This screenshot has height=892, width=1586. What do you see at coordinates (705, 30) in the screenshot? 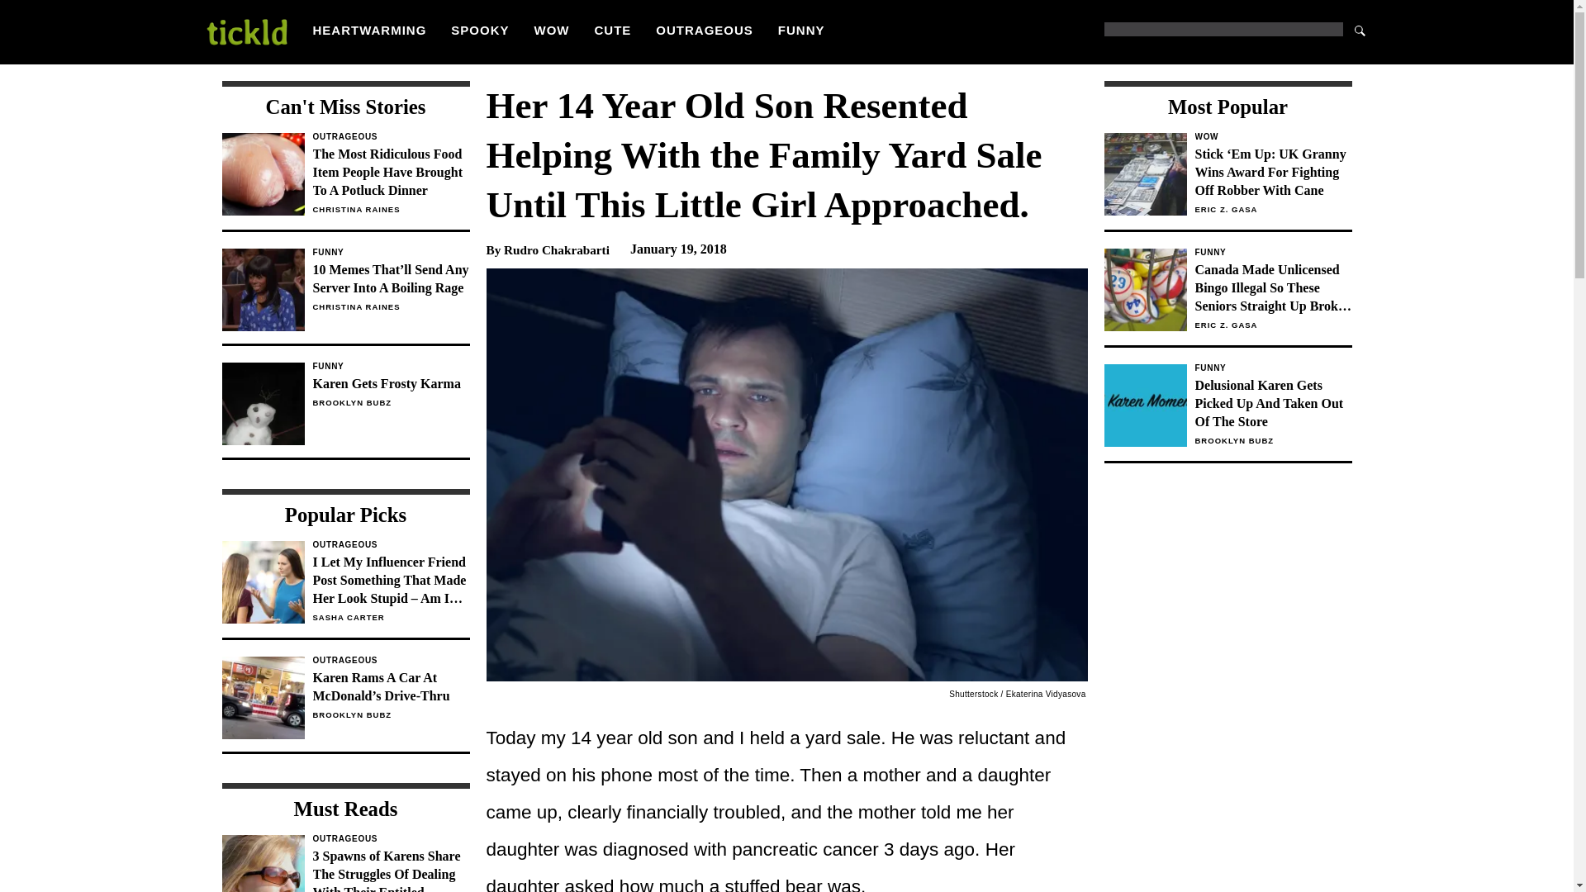
I see `OUTRAGEOUS` at bounding box center [705, 30].